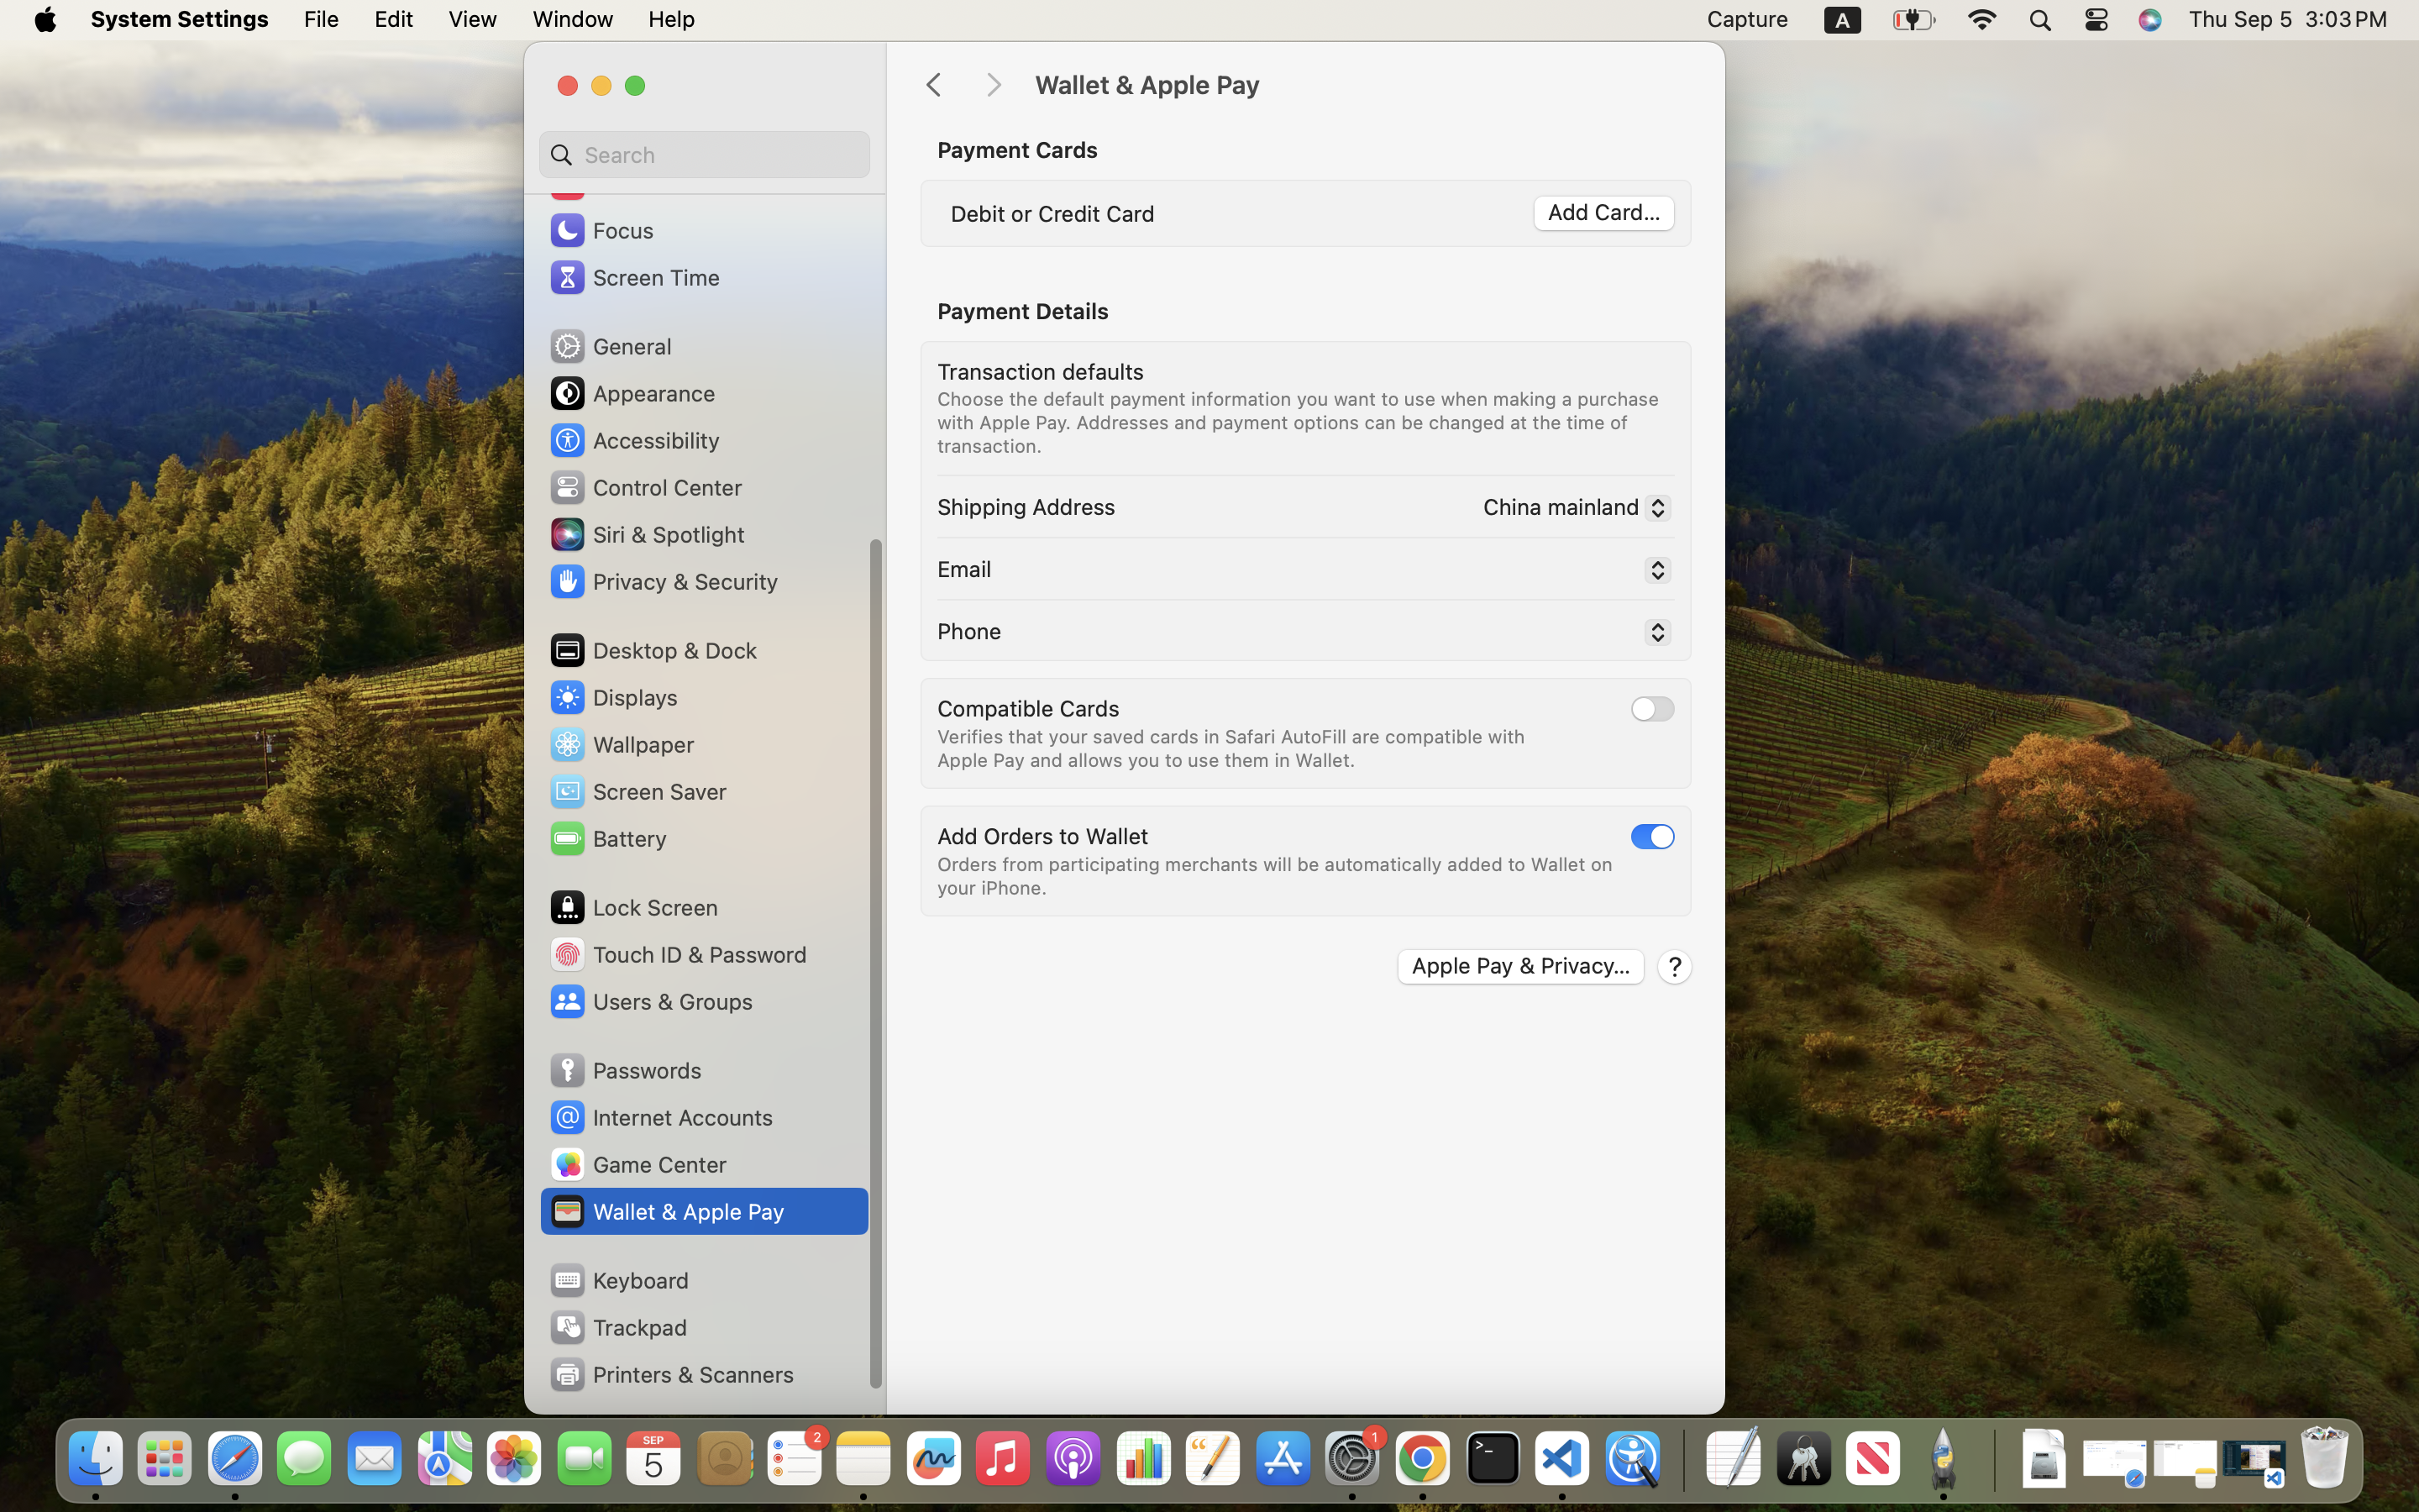 This screenshot has height=1512, width=2419. What do you see at coordinates (653, 650) in the screenshot?
I see `Desktop & Dock` at bounding box center [653, 650].